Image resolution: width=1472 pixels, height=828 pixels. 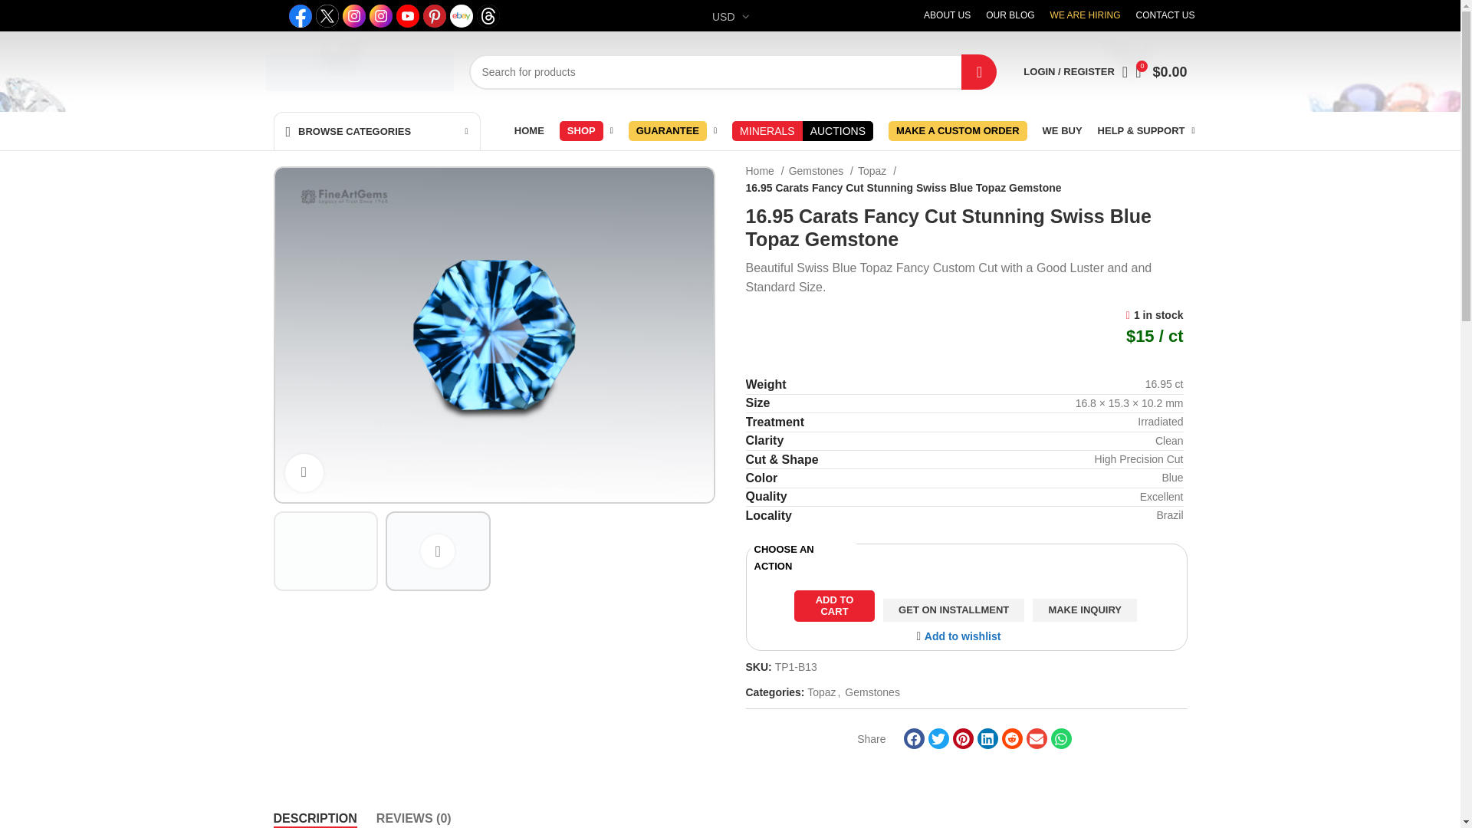 What do you see at coordinates (1164, 72) in the screenshot?
I see `Shopping cart` at bounding box center [1164, 72].